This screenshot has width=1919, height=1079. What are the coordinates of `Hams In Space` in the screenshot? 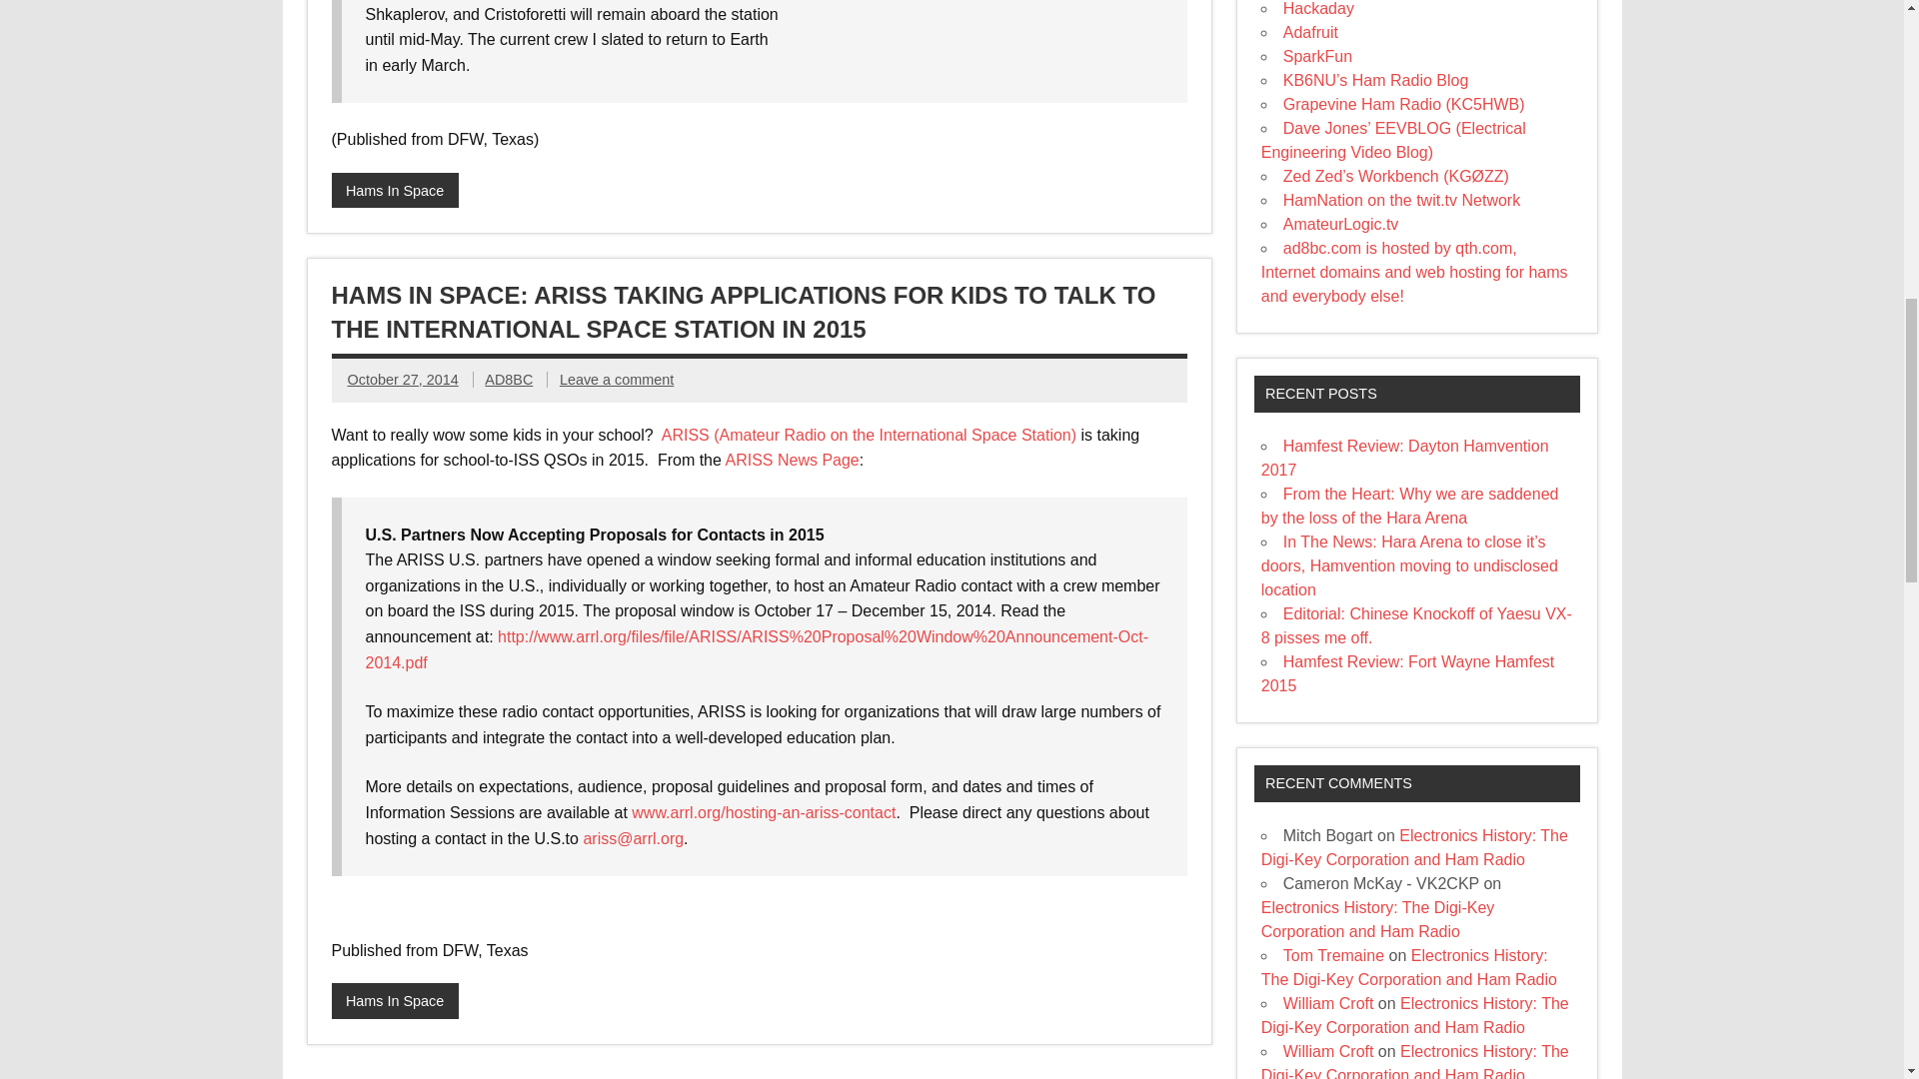 It's located at (395, 1000).